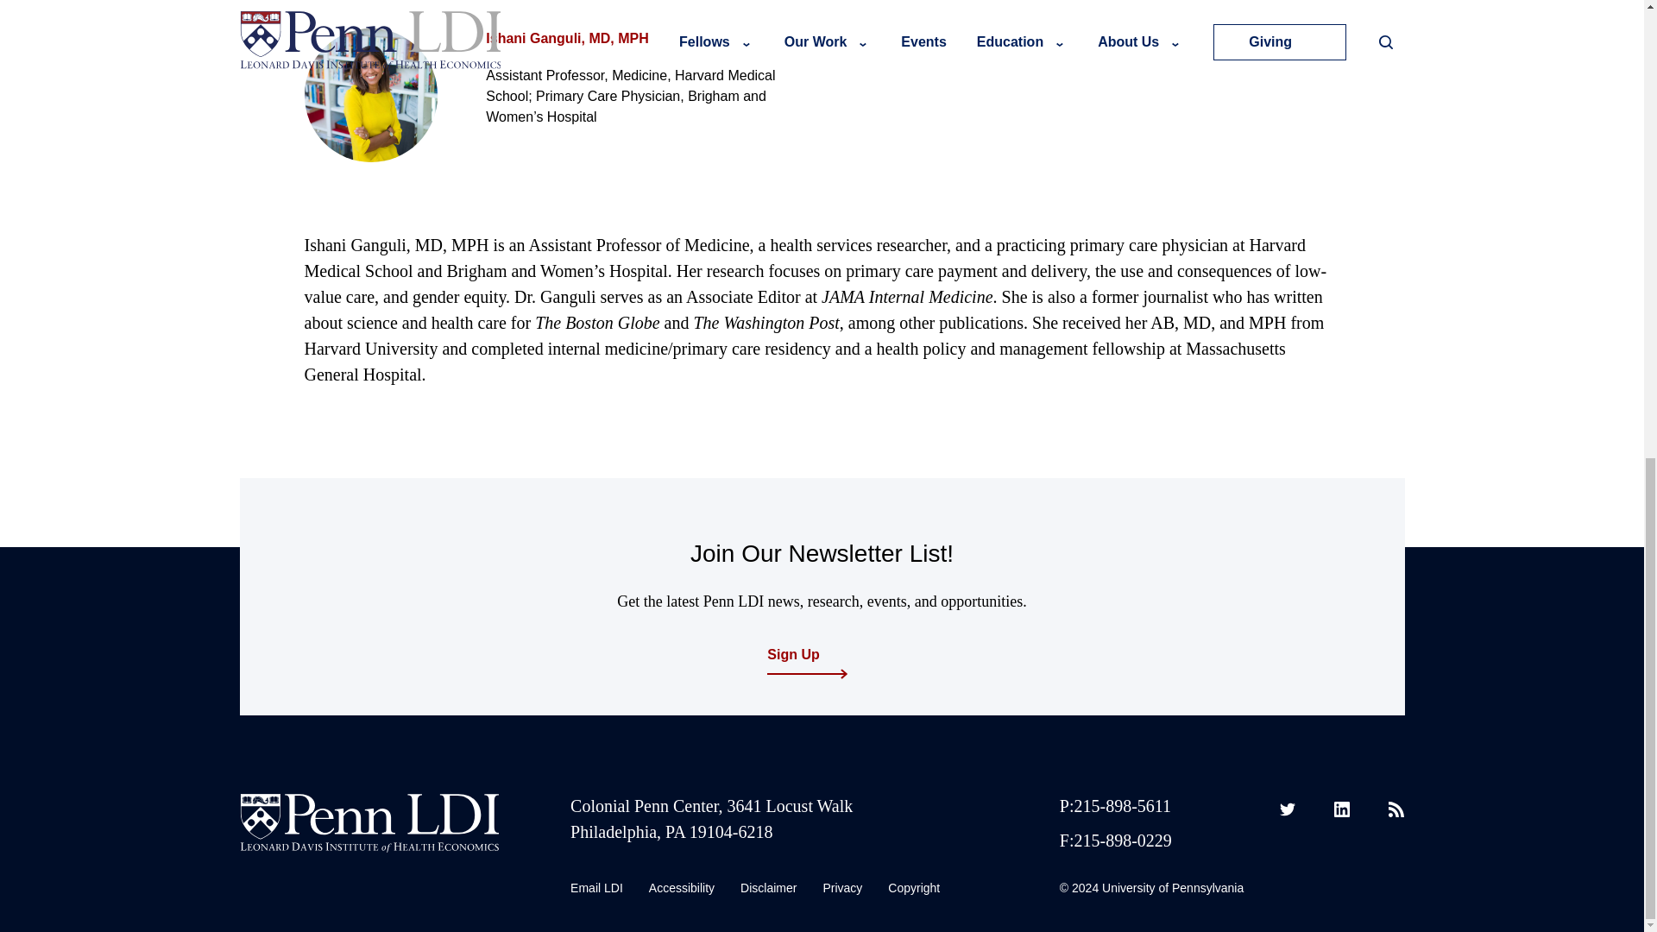 The height and width of the screenshot is (932, 1657). What do you see at coordinates (1341, 809) in the screenshot?
I see `linkedin` at bounding box center [1341, 809].